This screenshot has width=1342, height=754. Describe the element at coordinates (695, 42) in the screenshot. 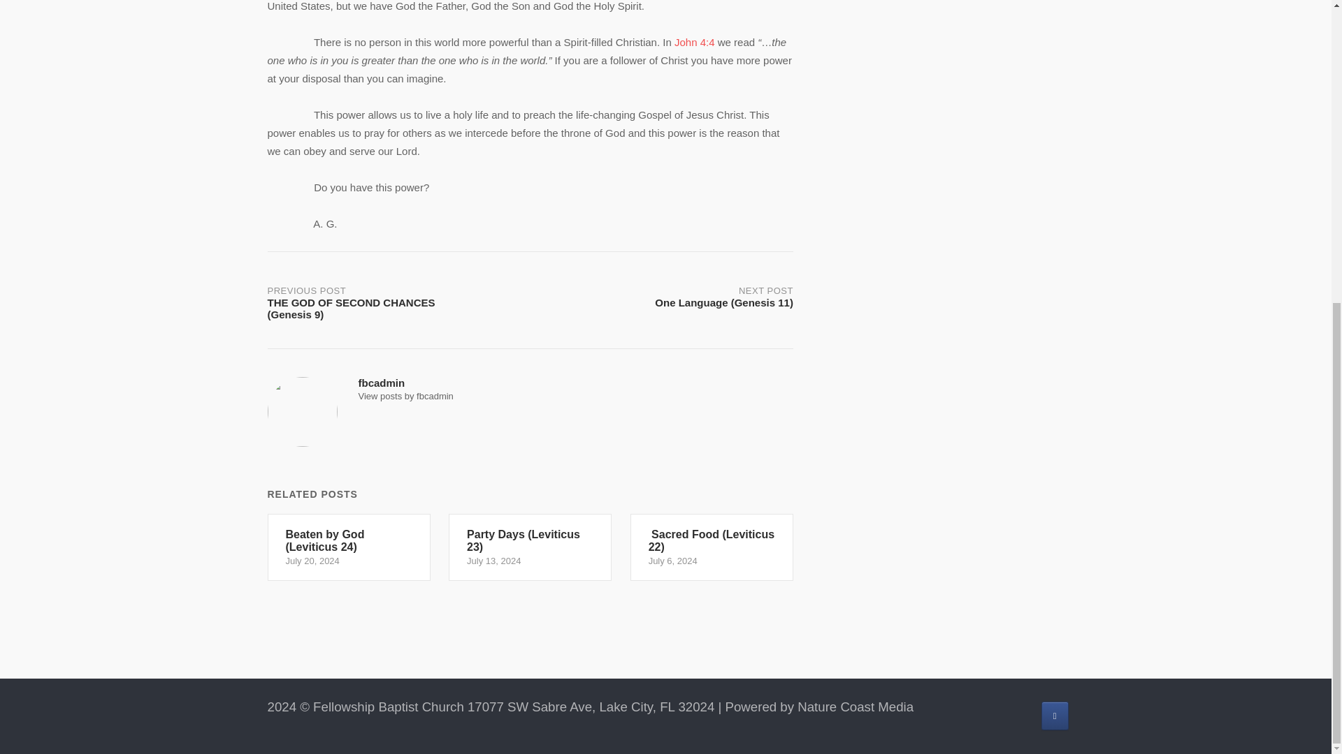

I see `John 4:4` at that location.